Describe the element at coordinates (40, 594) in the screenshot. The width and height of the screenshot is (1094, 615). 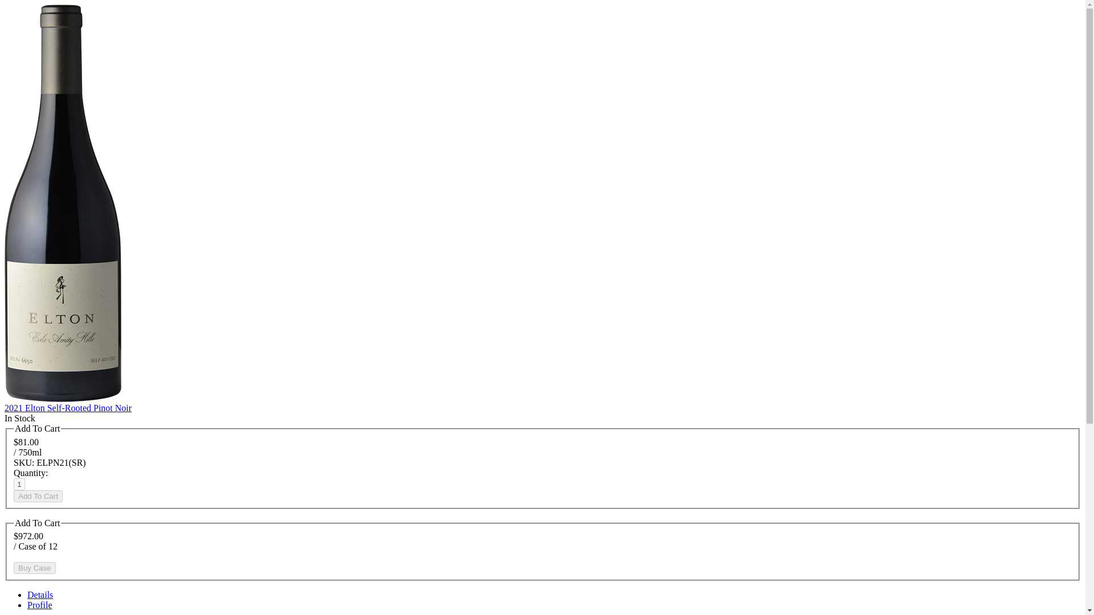
I see `Details` at that location.